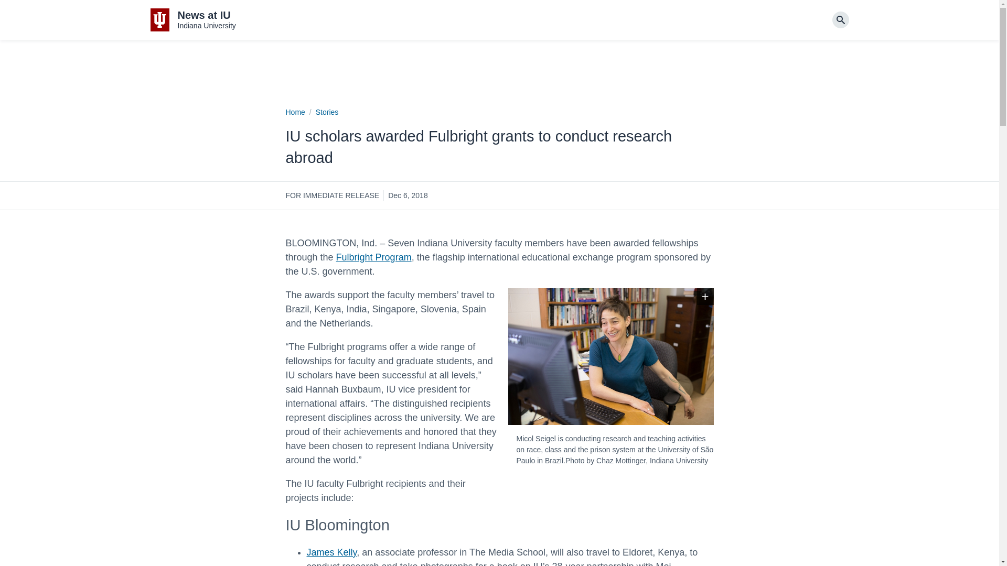 Image resolution: width=1007 pixels, height=566 pixels. Describe the element at coordinates (327, 112) in the screenshot. I see `Stories` at that location.